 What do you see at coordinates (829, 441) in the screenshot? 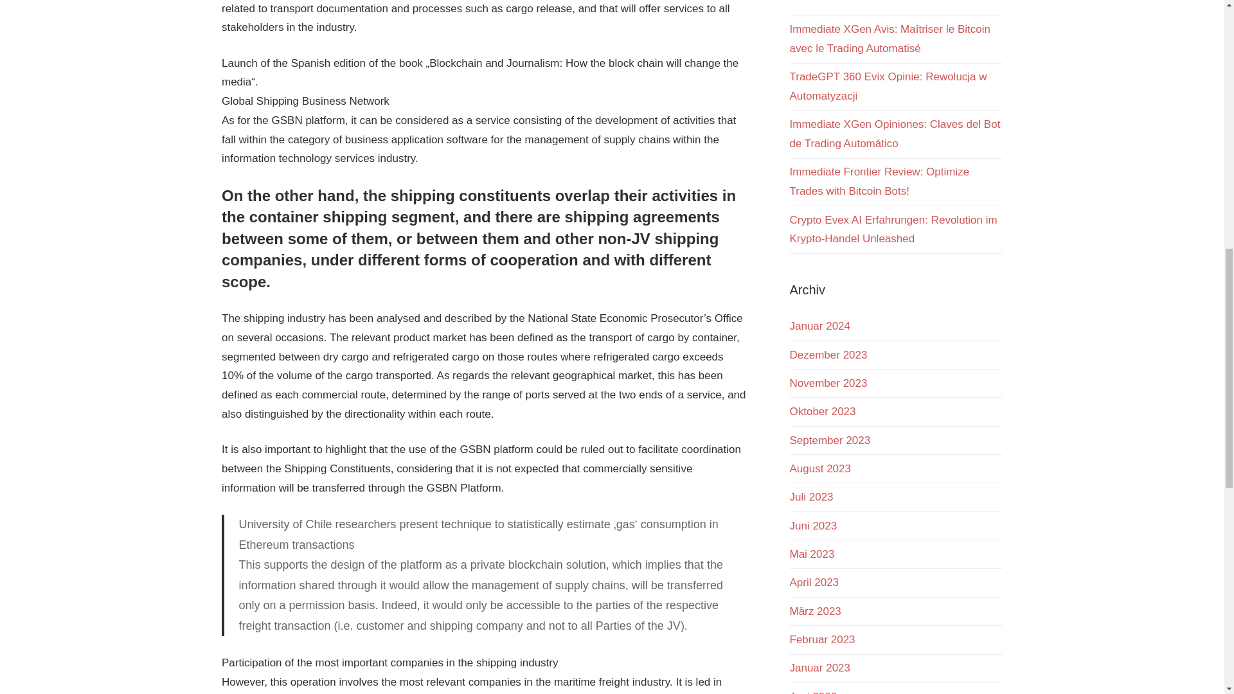
I see `September 2023` at bounding box center [829, 441].